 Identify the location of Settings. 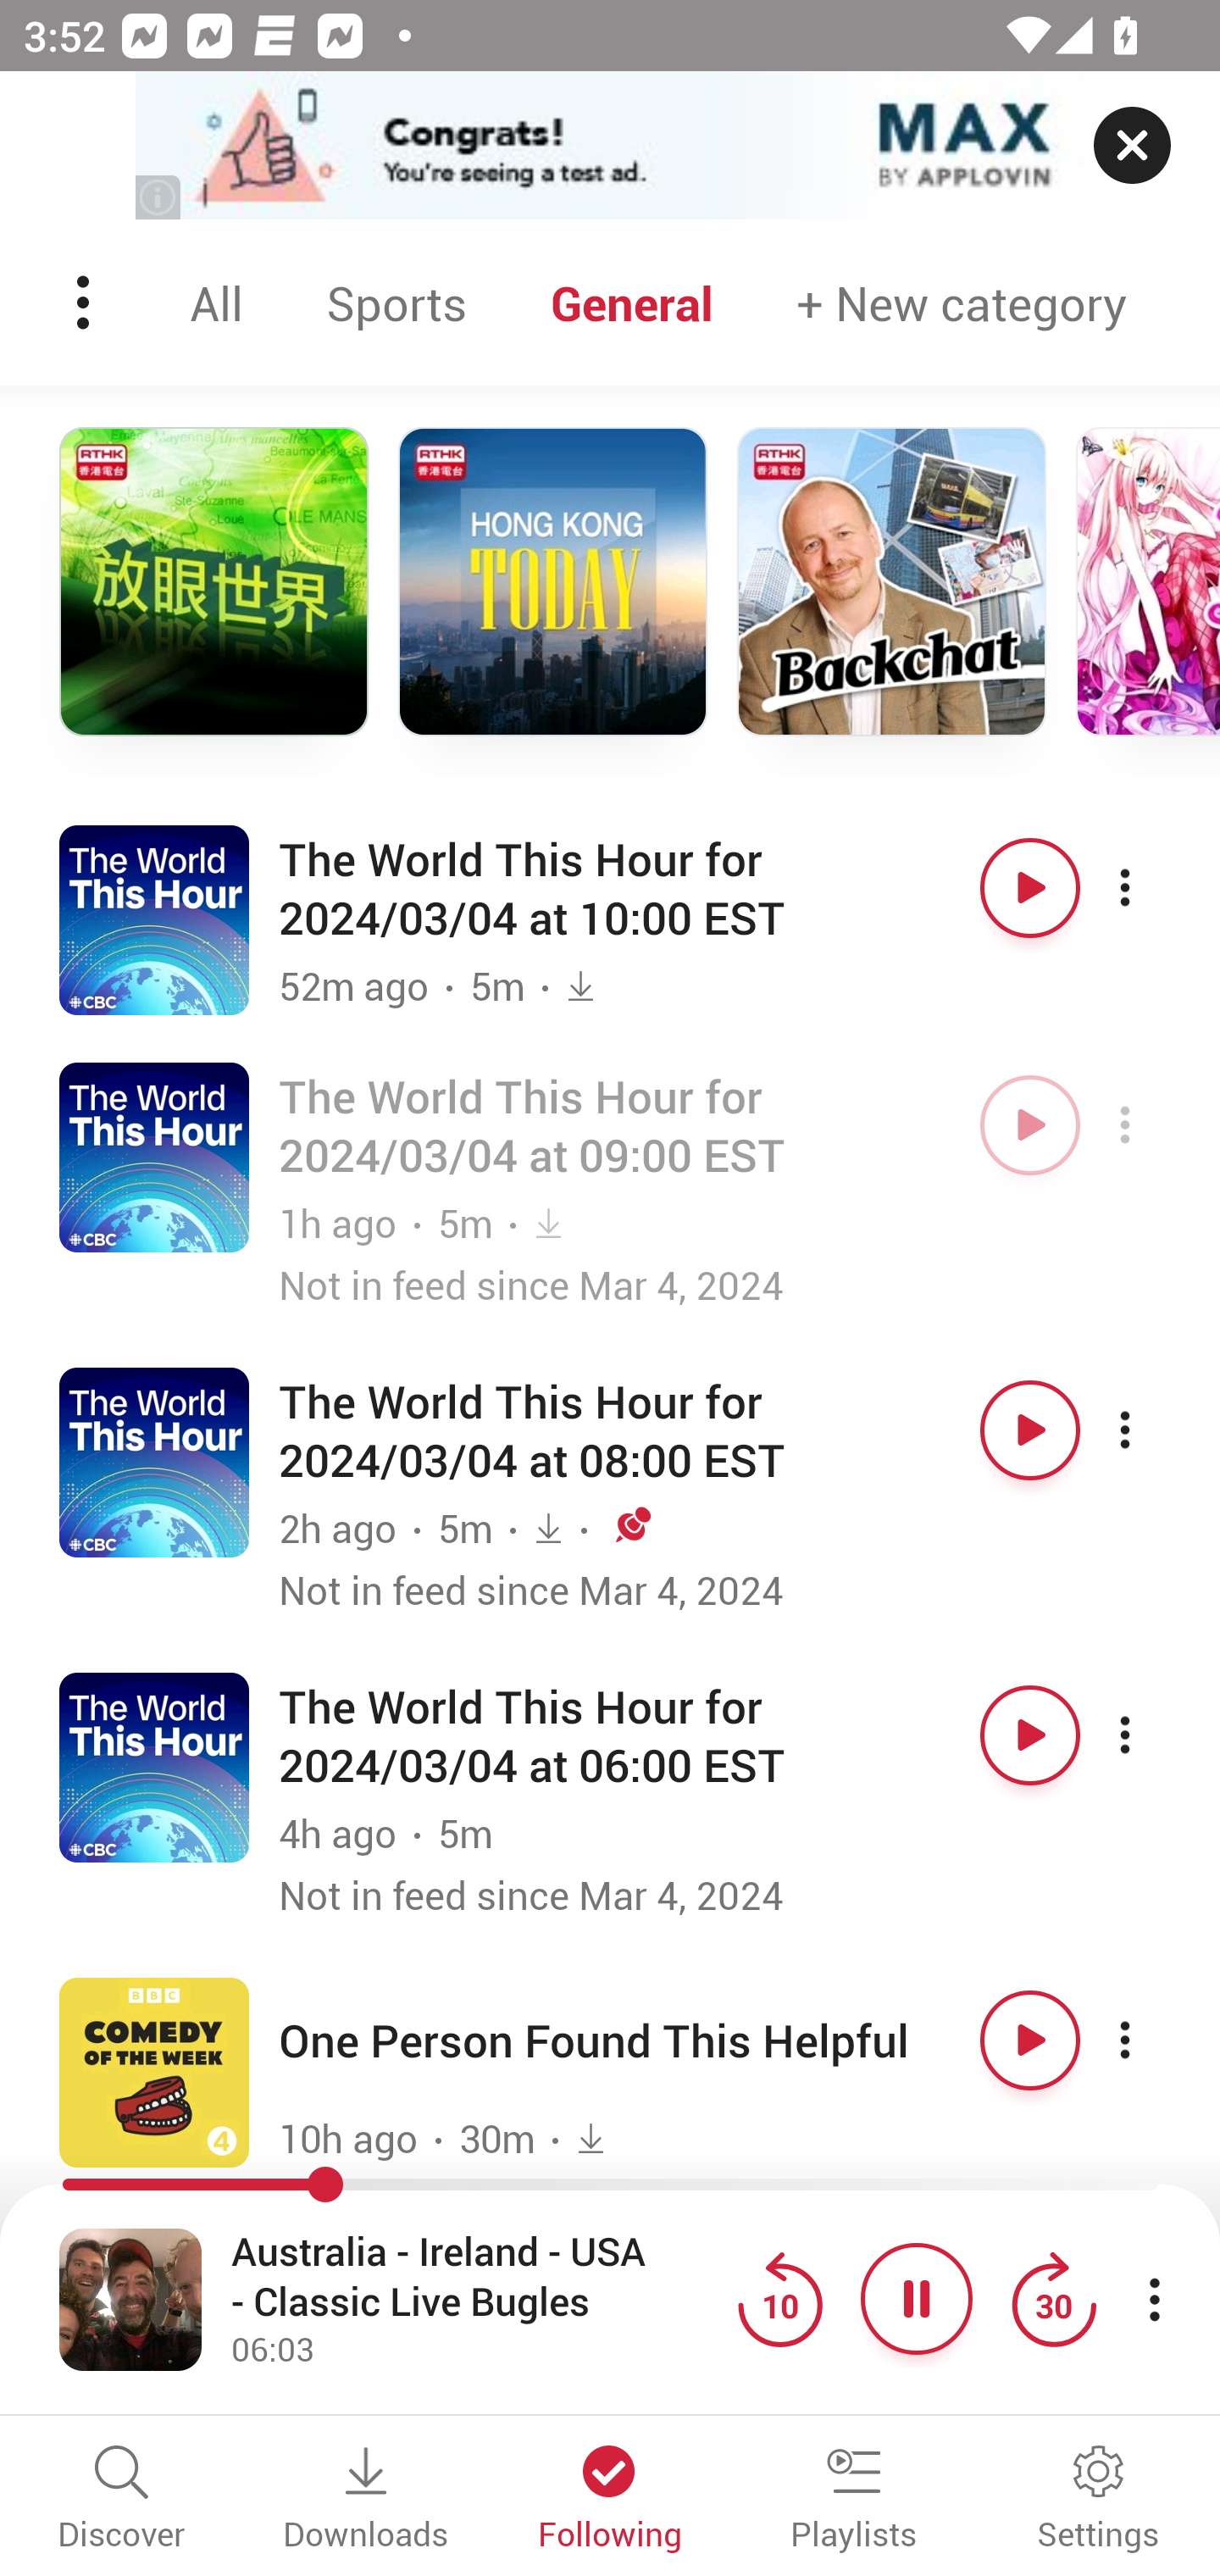
(1098, 2500).